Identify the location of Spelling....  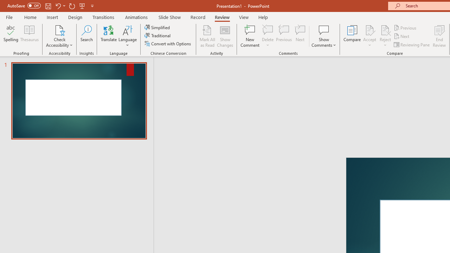
(11, 36).